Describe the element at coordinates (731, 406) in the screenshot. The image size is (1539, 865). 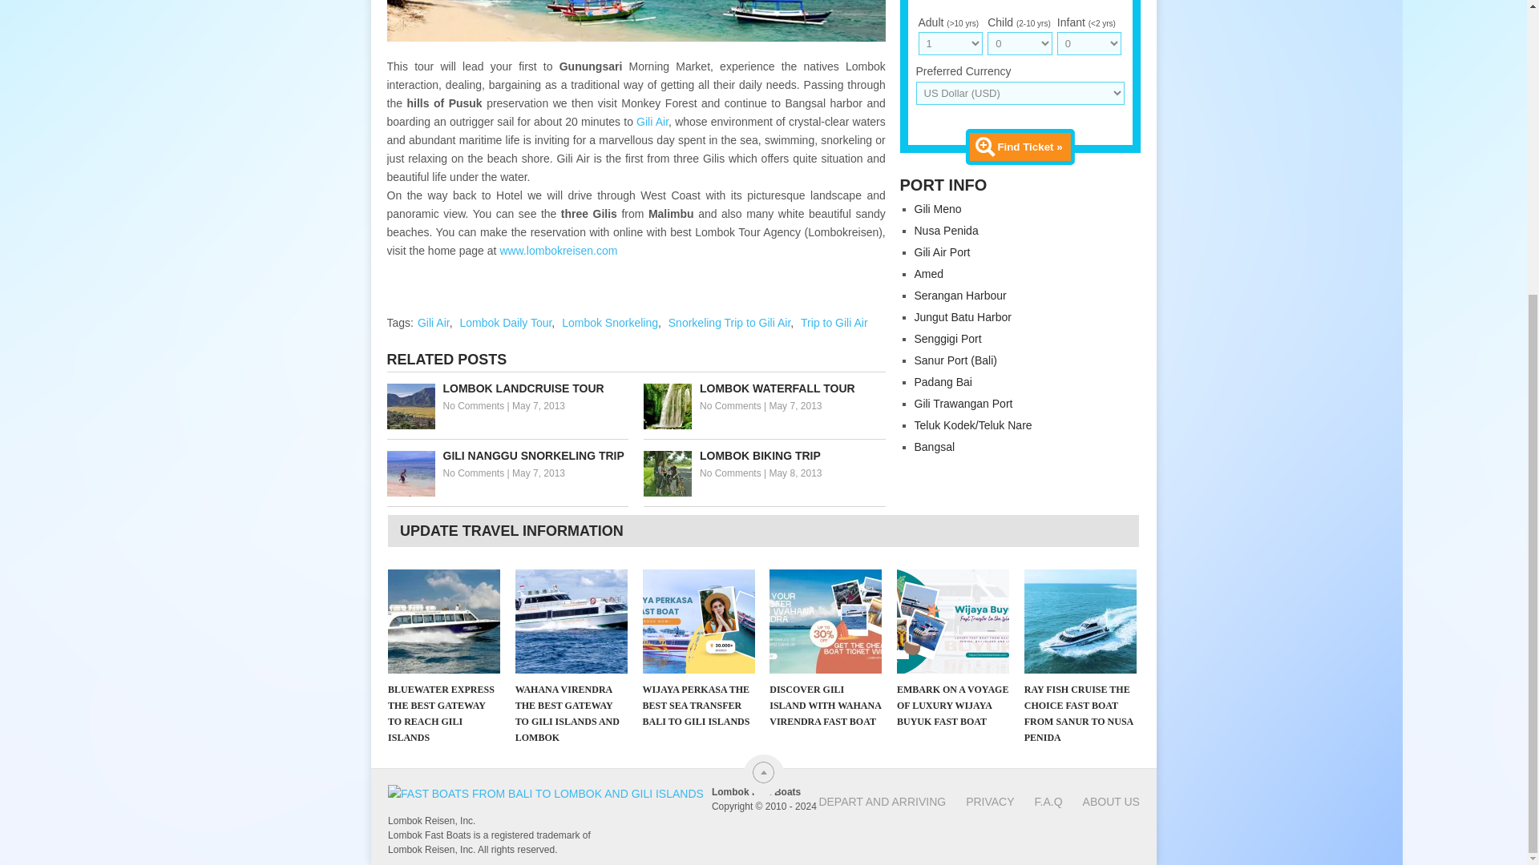
I see `No Comments` at that location.